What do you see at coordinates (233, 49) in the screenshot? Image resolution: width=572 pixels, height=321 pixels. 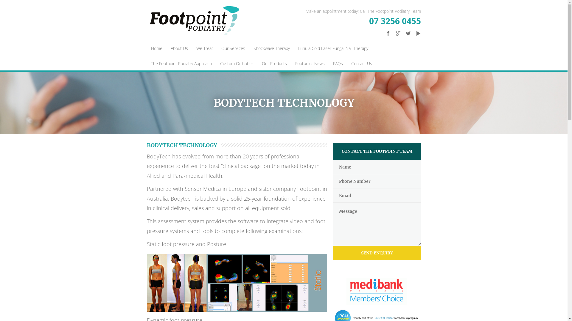 I see `Our Services` at bounding box center [233, 49].